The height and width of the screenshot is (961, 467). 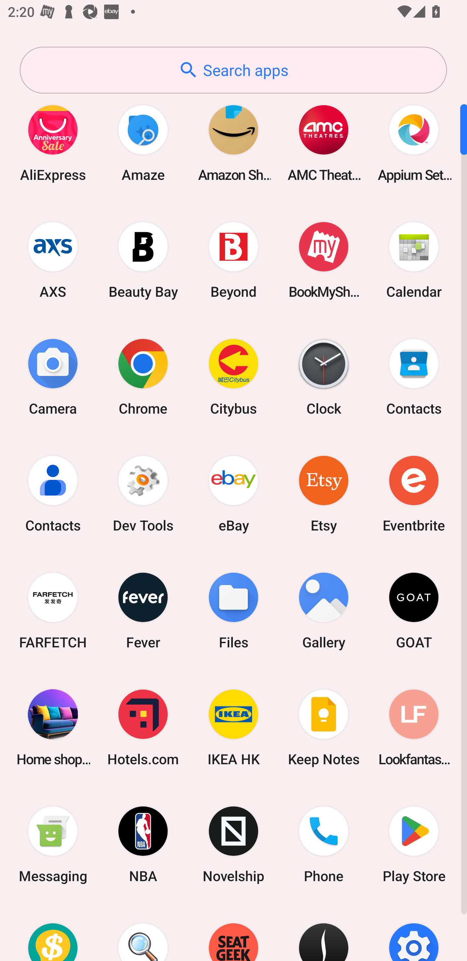 What do you see at coordinates (233, 727) in the screenshot?
I see `IKEA HK` at bounding box center [233, 727].